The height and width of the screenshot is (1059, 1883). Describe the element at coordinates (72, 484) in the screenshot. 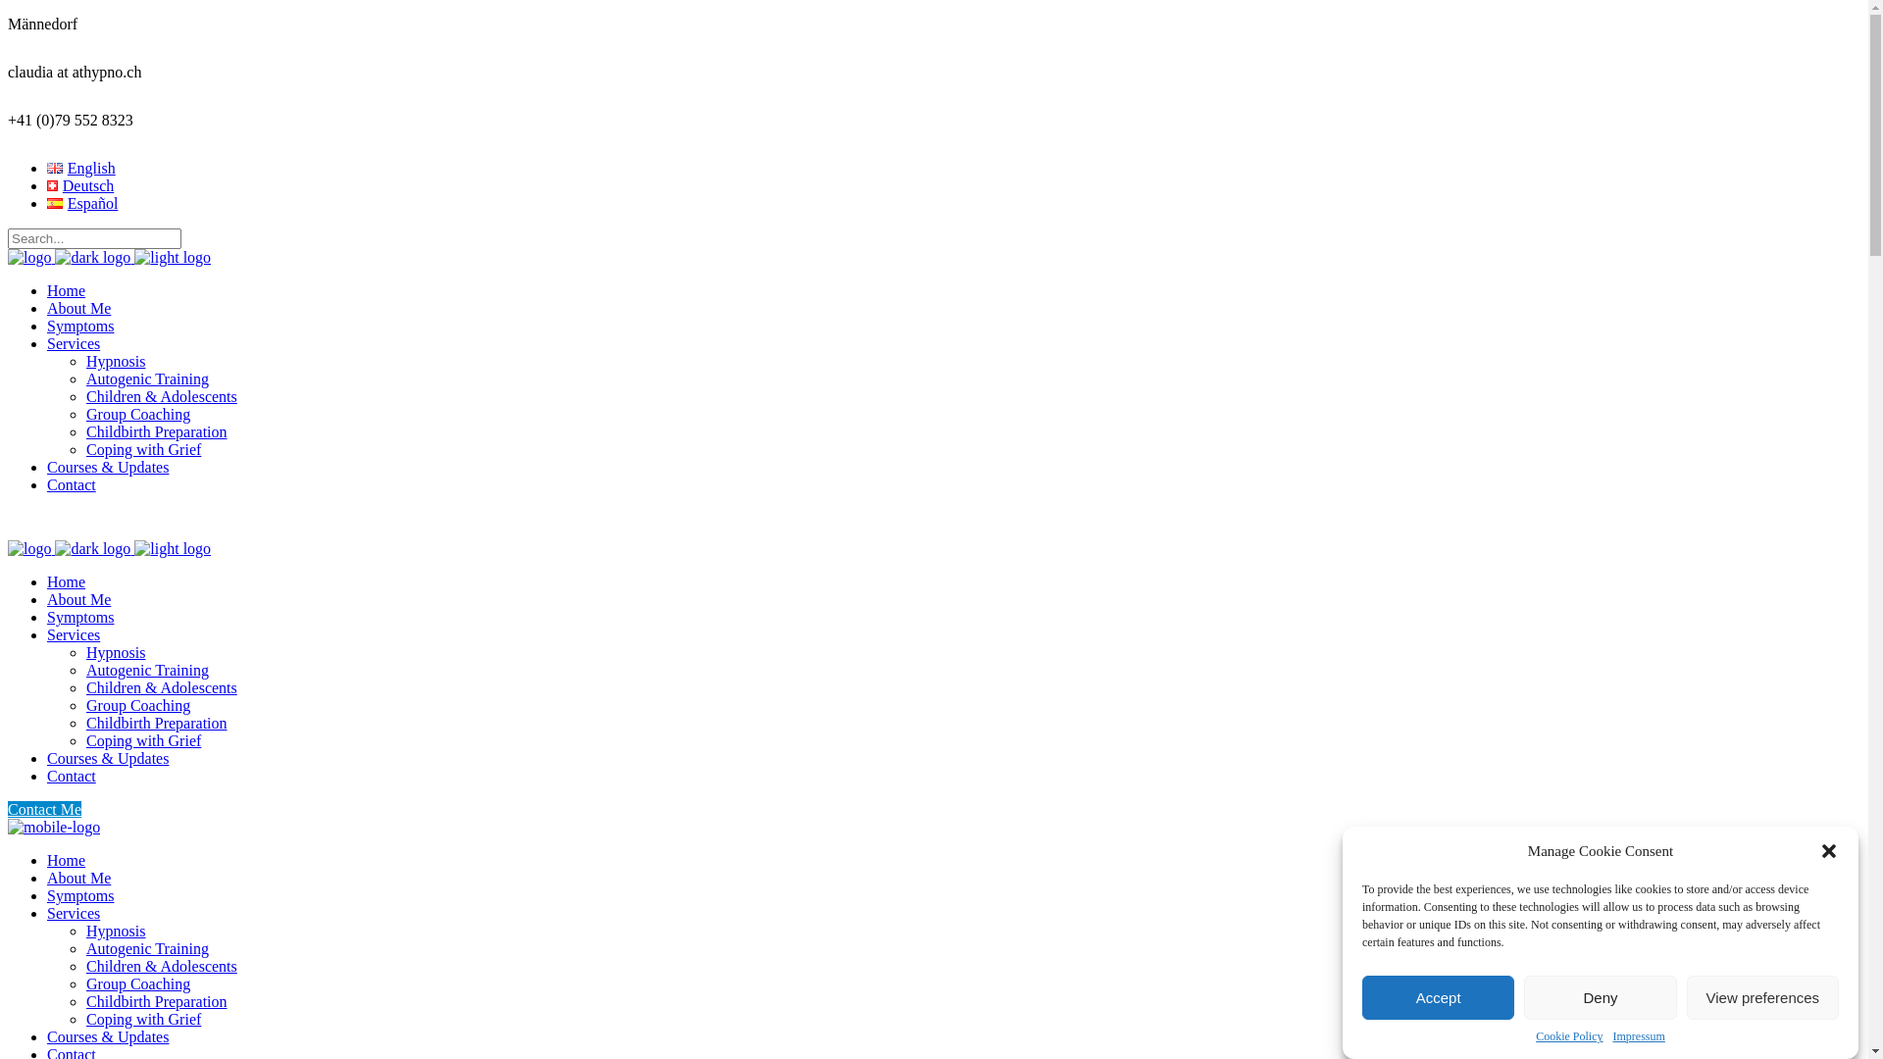

I see `Contact` at that location.